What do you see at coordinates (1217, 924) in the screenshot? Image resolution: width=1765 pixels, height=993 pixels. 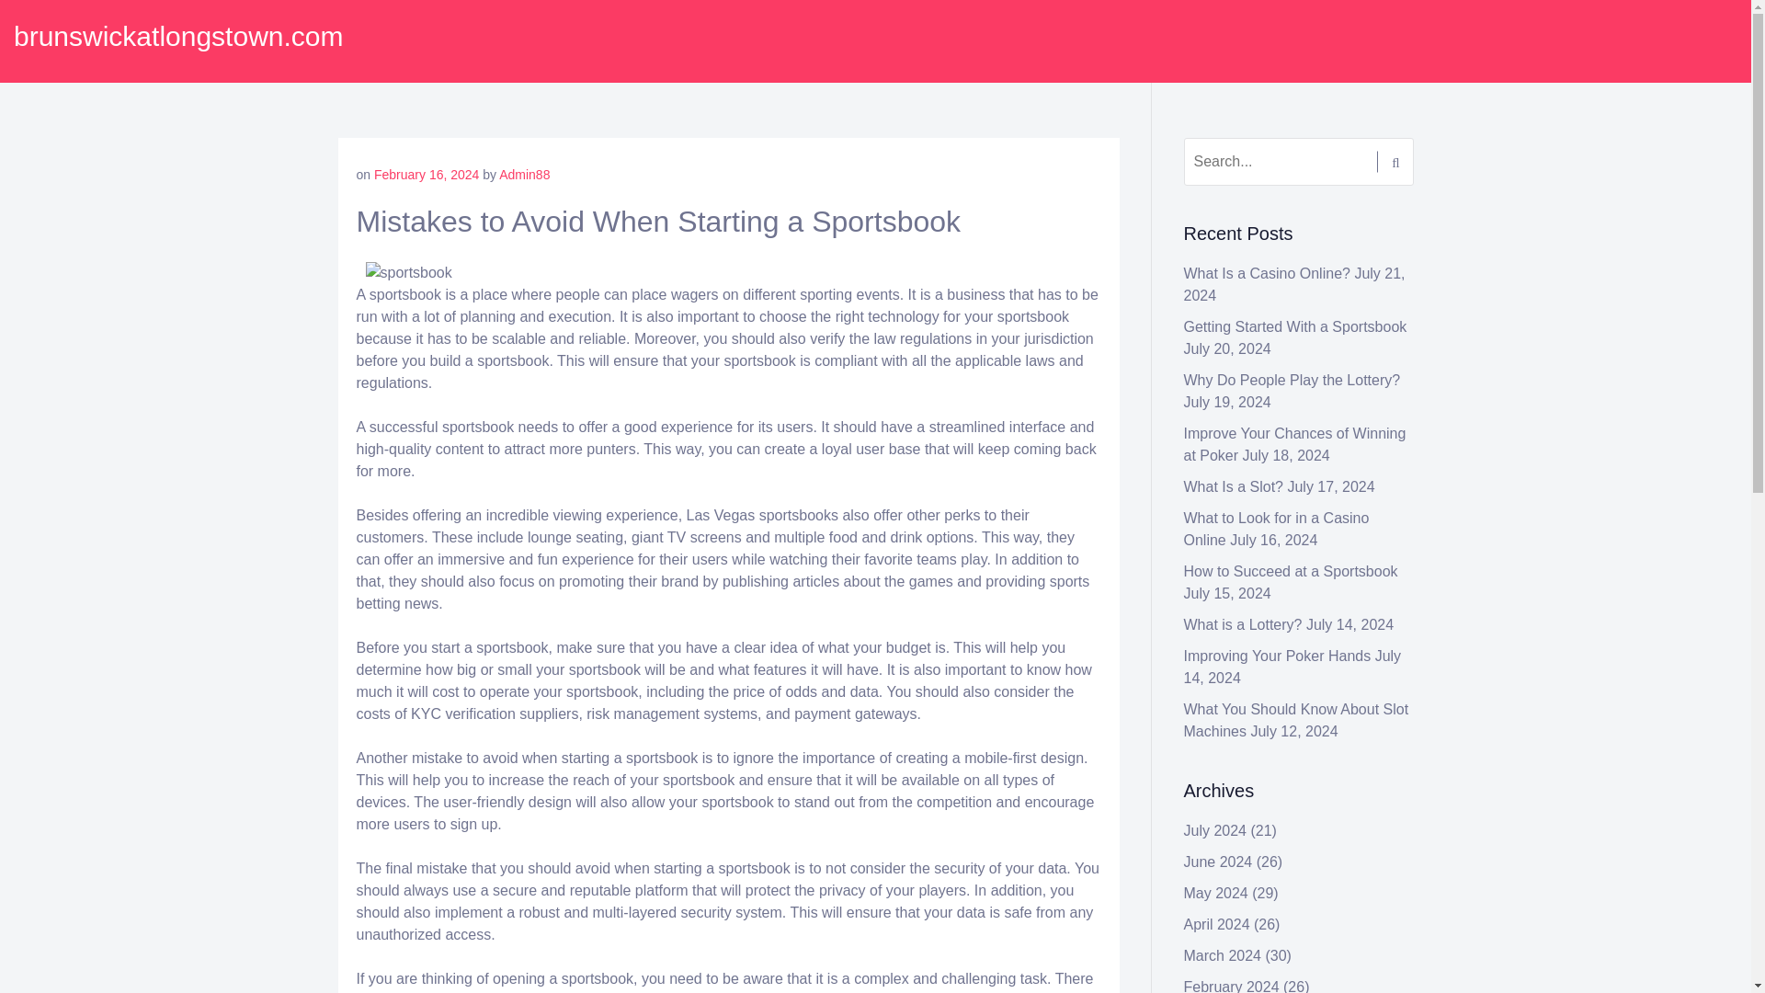 I see `April 2024` at bounding box center [1217, 924].